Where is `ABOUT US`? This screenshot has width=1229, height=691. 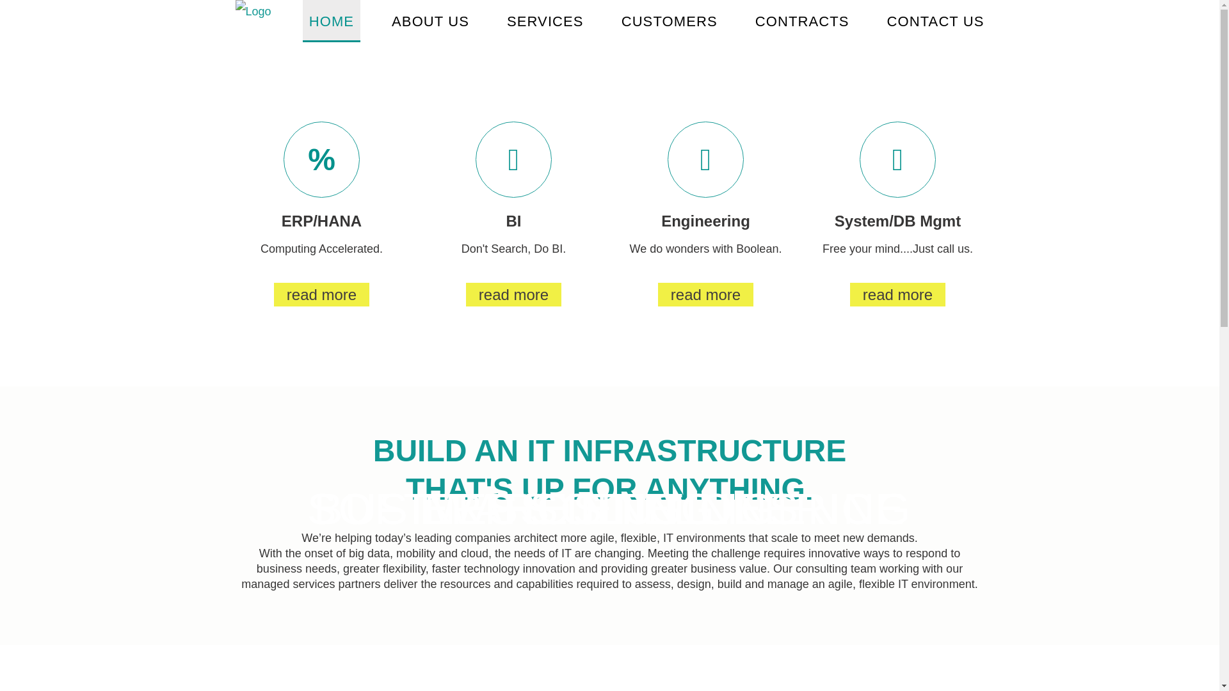
ABOUT US is located at coordinates (430, 21).